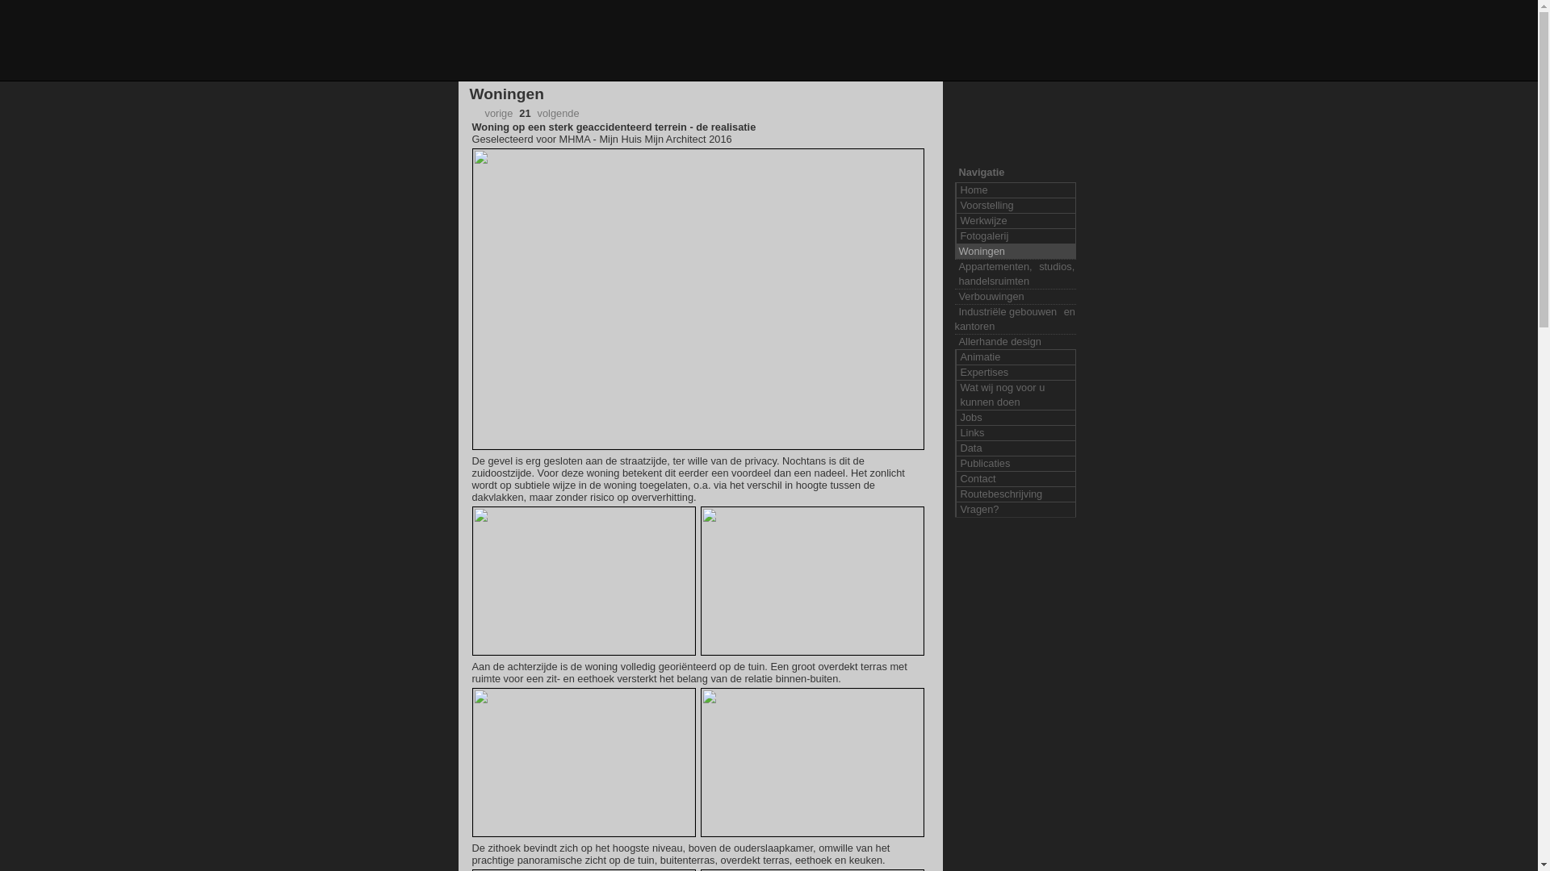  Describe the element at coordinates (1015, 342) in the screenshot. I see `Allerhande design` at that location.